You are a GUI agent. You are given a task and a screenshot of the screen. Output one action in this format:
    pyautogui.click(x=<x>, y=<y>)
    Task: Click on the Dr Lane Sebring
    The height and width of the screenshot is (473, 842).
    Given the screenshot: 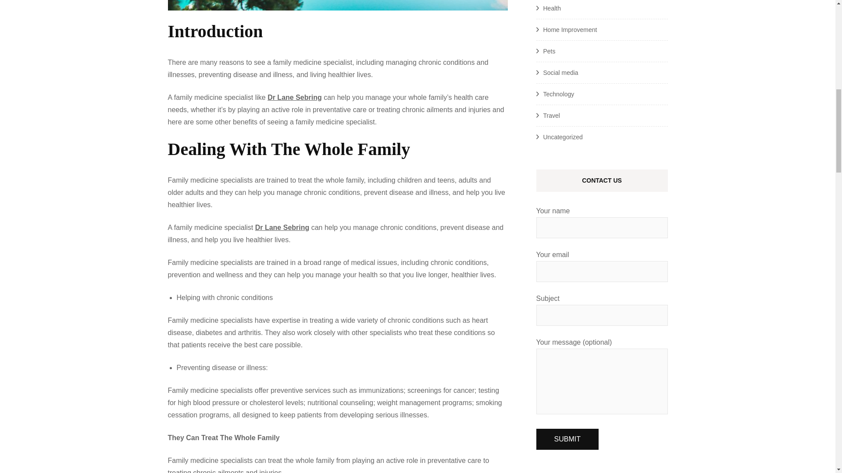 What is the action you would take?
    pyautogui.click(x=282, y=227)
    